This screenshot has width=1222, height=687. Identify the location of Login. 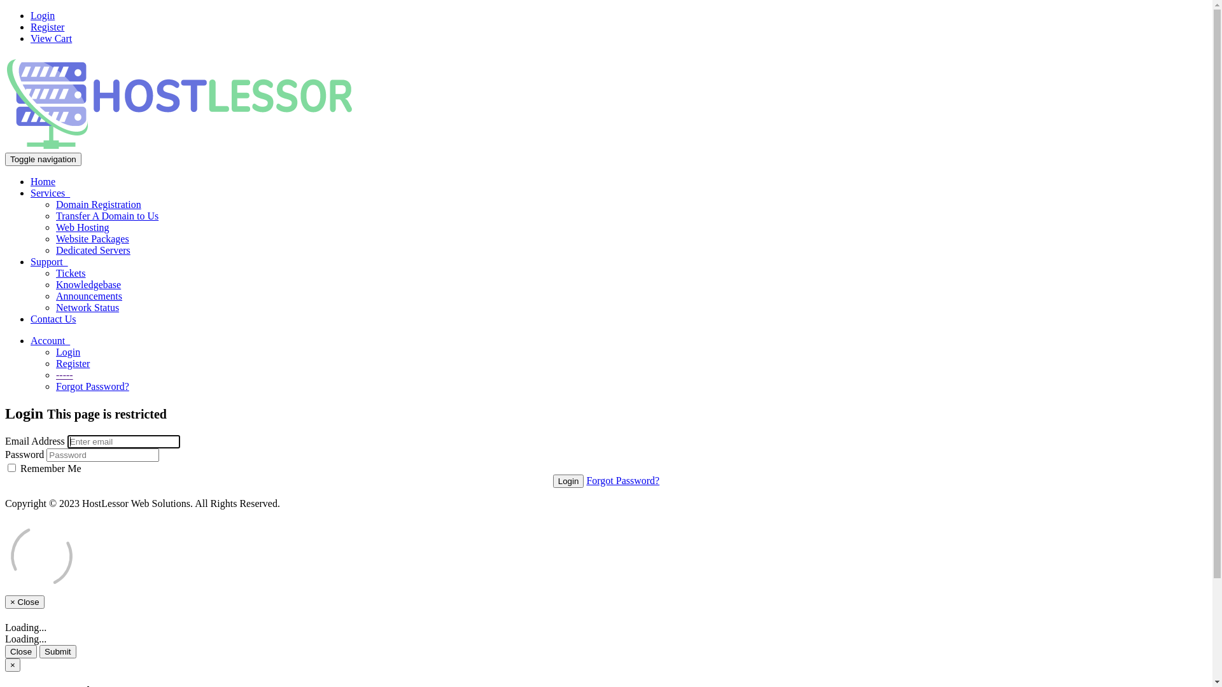
(43, 15).